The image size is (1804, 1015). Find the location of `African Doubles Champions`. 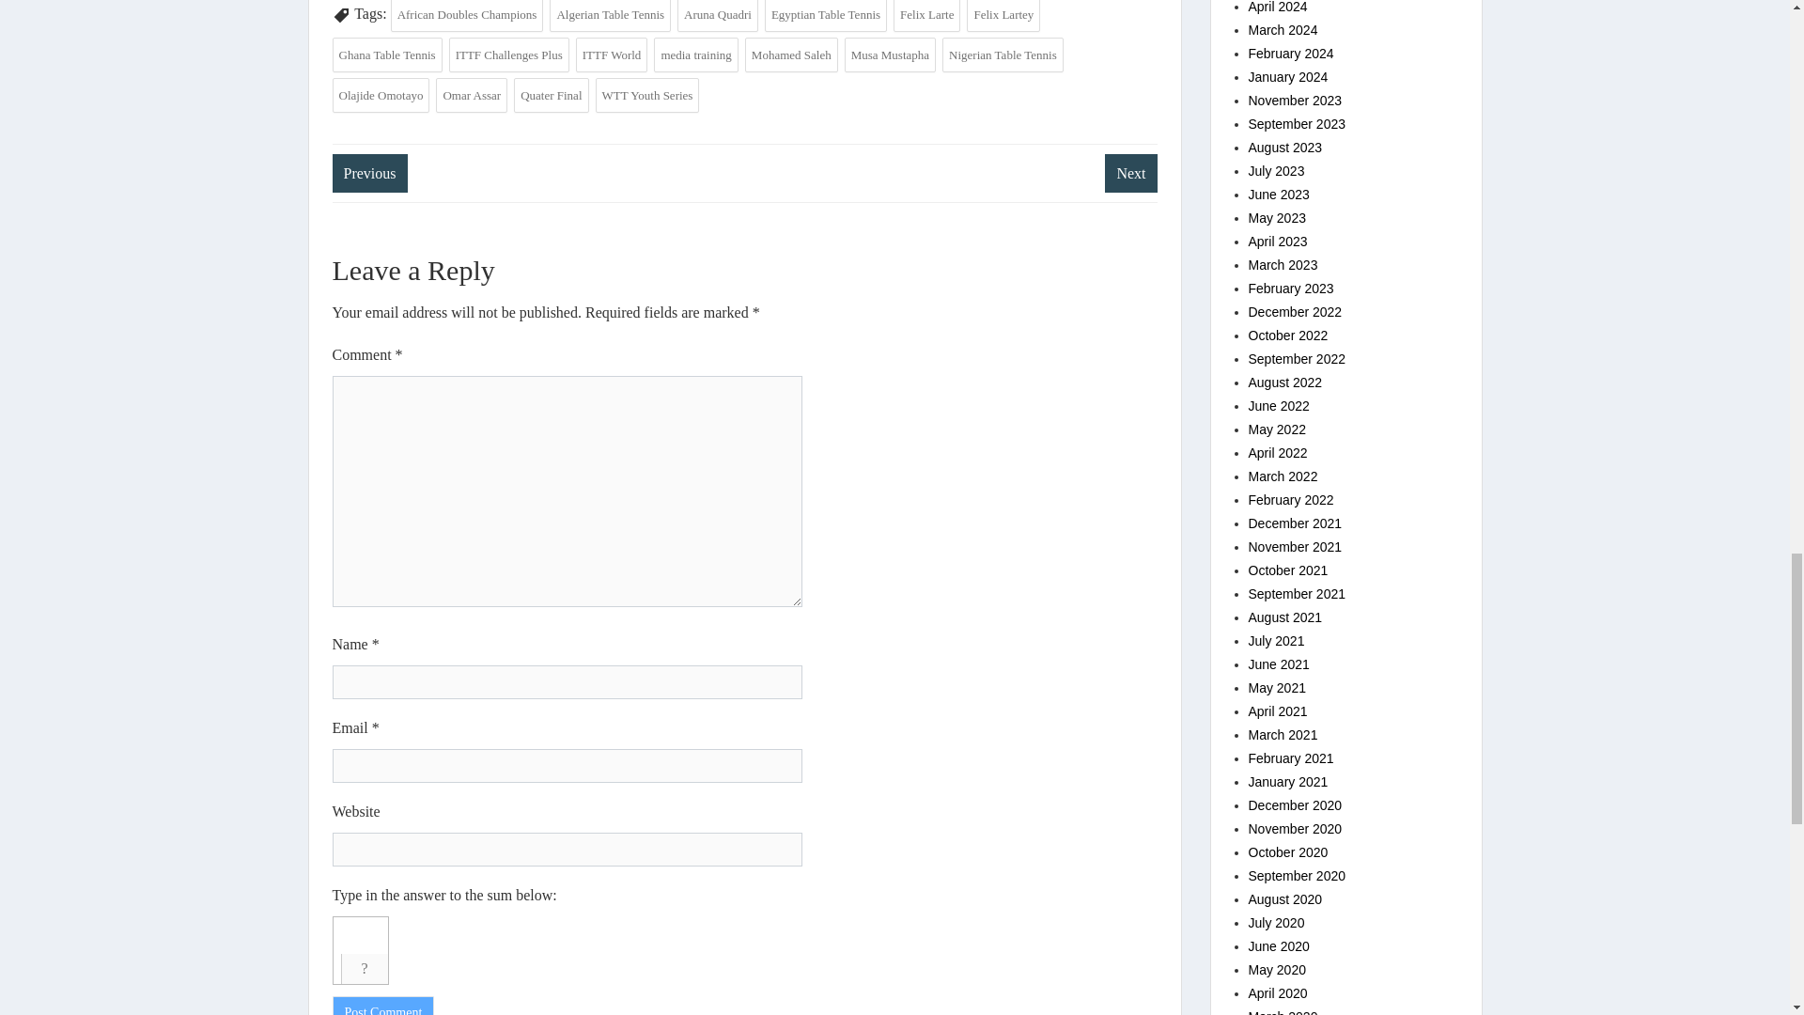

African Doubles Champions is located at coordinates (468, 15).